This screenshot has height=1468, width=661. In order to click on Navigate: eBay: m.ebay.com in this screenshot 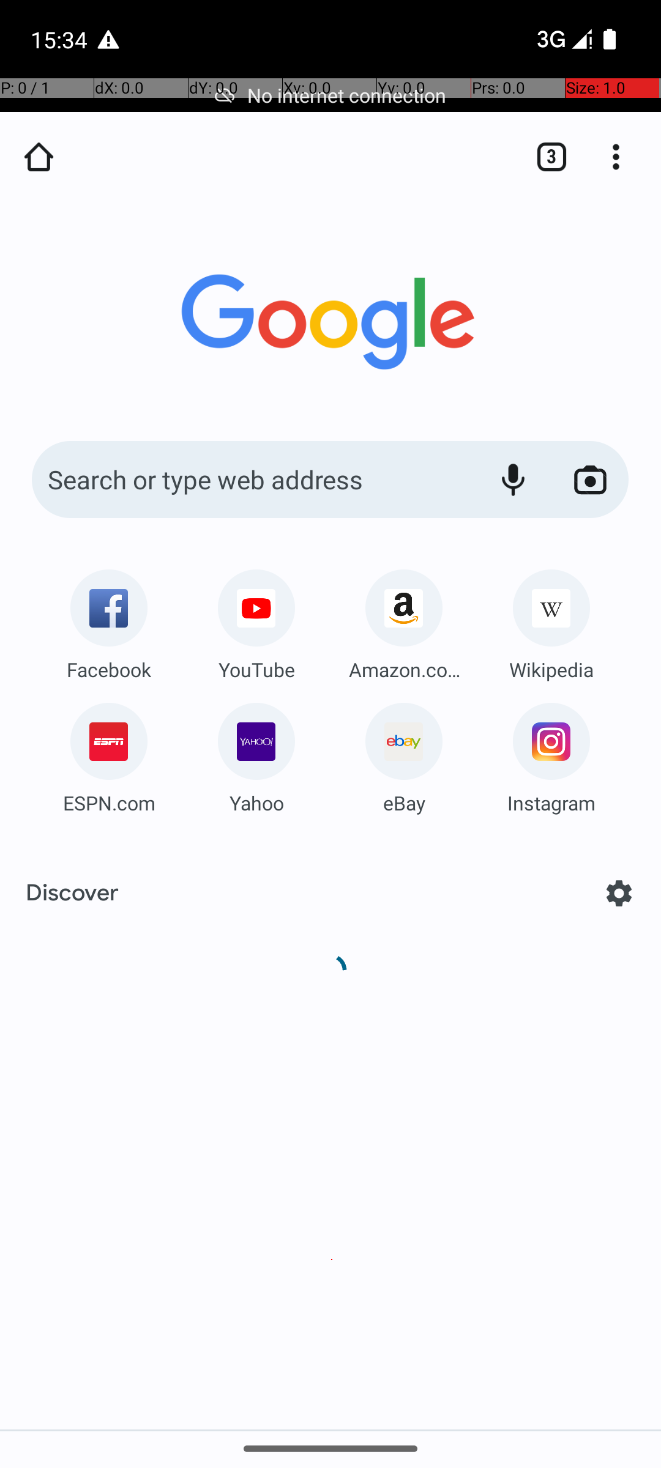, I will do `click(404, 754)`.